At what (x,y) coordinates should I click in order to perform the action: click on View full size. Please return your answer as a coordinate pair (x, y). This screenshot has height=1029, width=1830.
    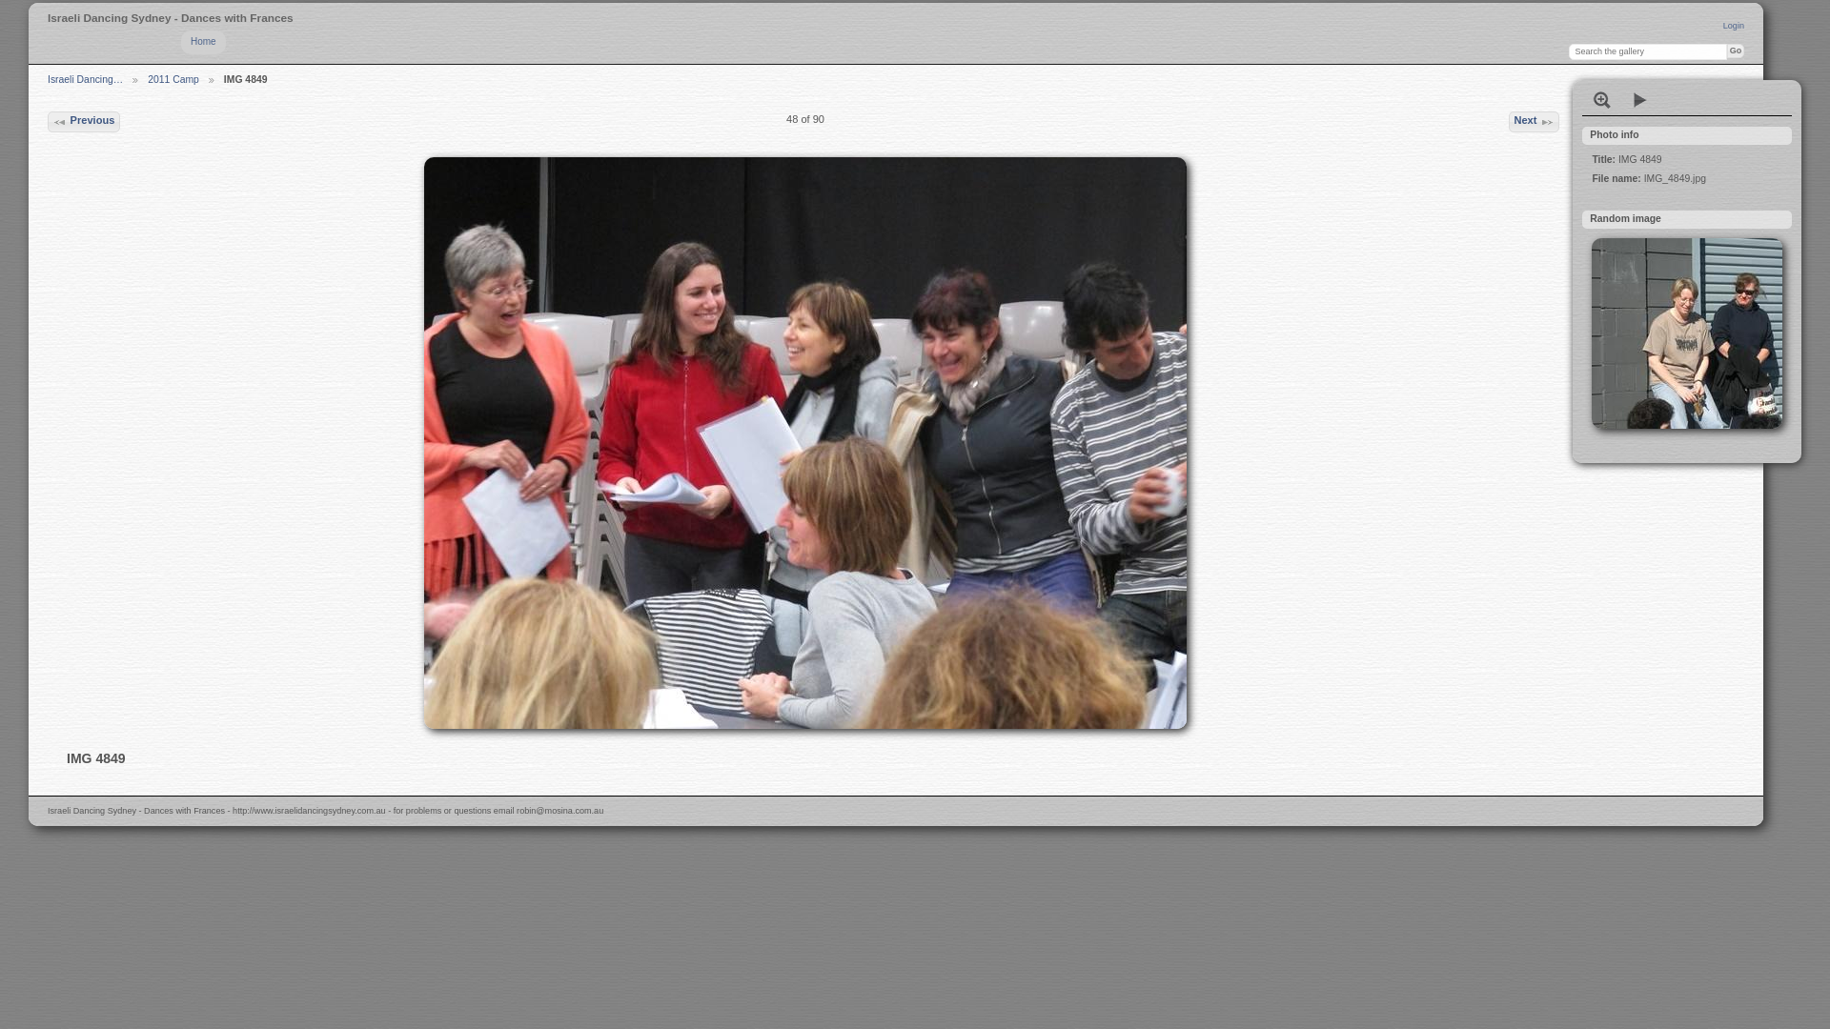
    Looking at the image, I should click on (1602, 100).